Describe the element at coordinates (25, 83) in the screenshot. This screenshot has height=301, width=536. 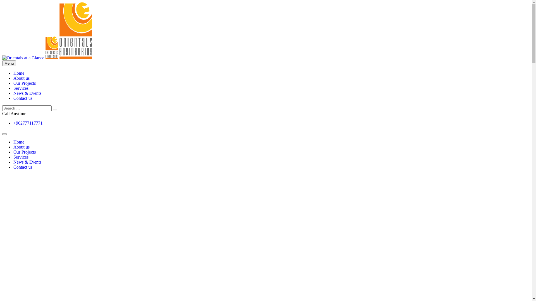
I see `Our Projects` at that location.